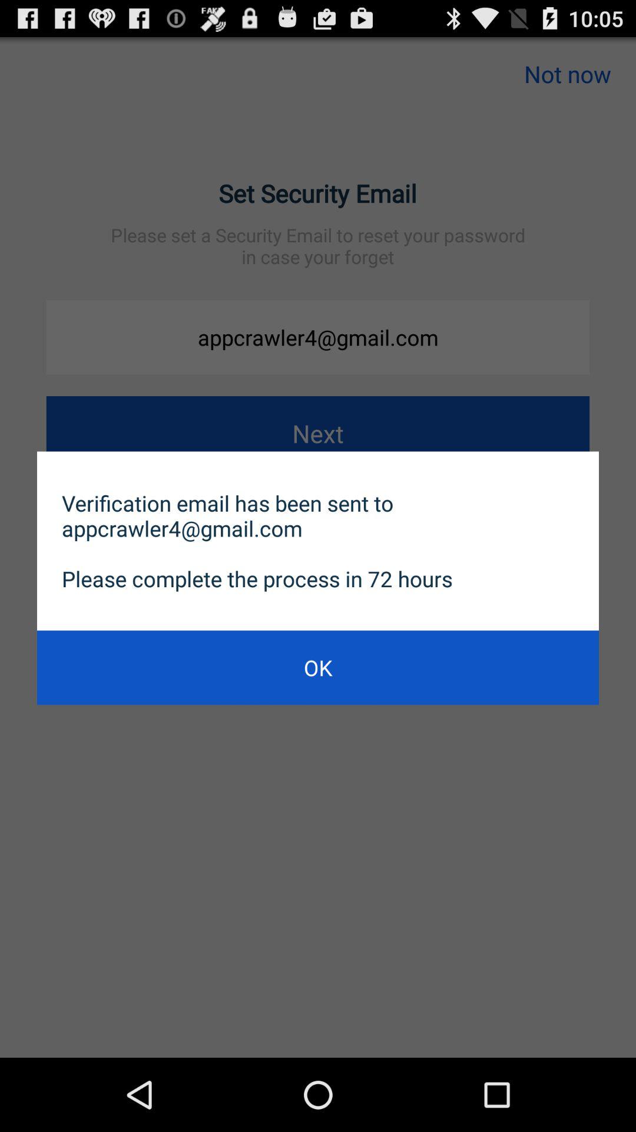 The width and height of the screenshot is (636, 1132). What do you see at coordinates (318, 667) in the screenshot?
I see `select the app below the verification email has` at bounding box center [318, 667].